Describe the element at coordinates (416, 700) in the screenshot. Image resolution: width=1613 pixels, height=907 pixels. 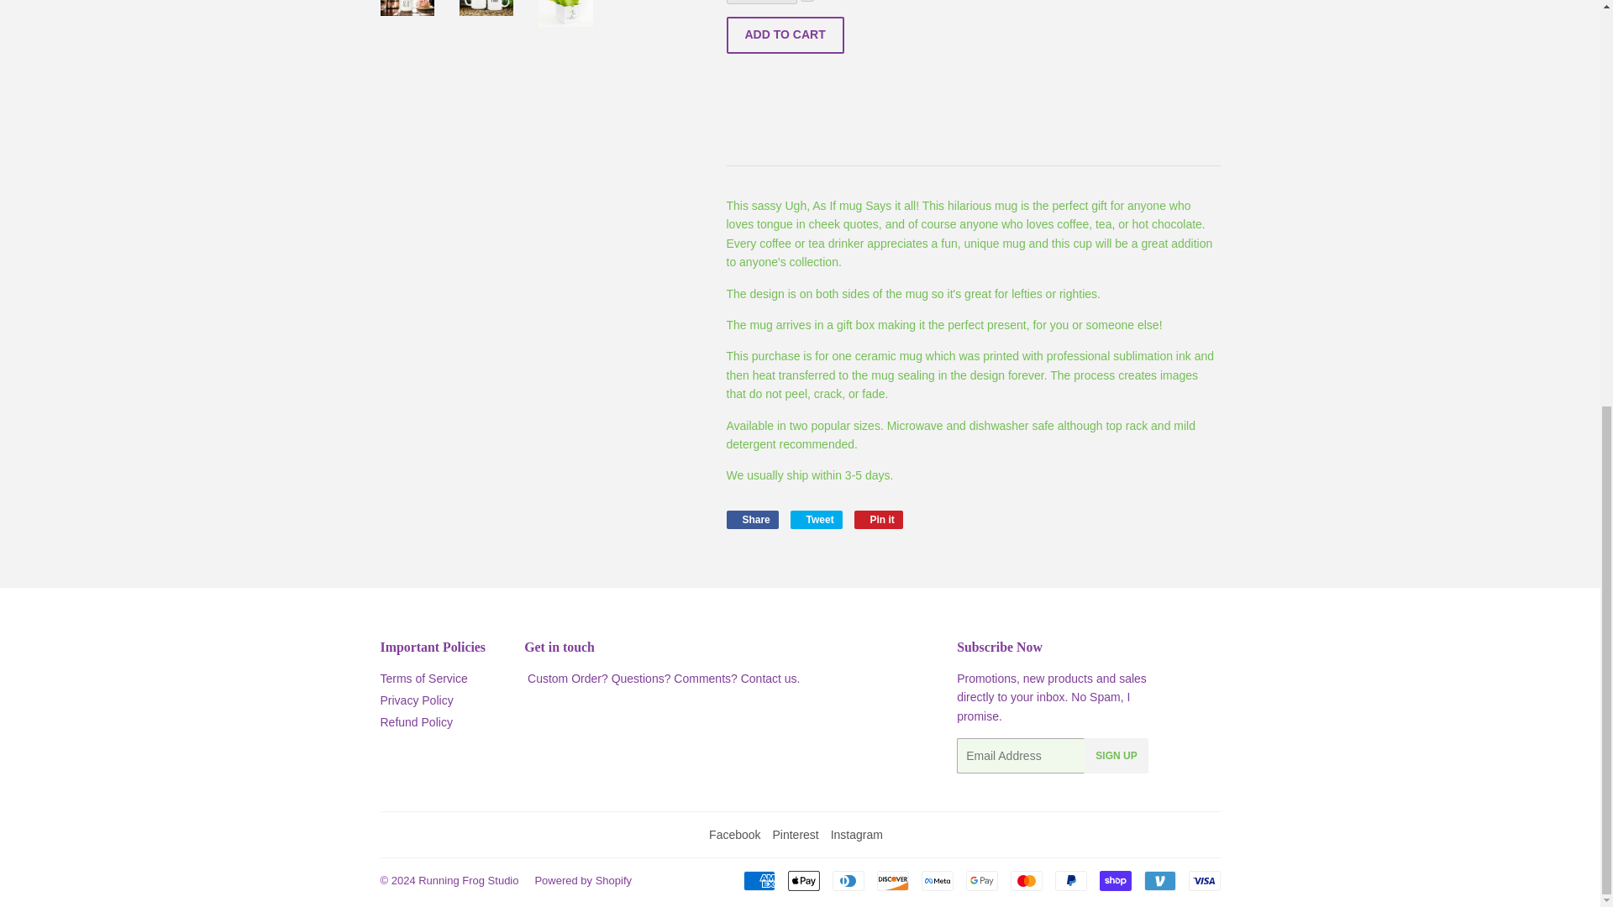
I see `Pinterest` at that location.